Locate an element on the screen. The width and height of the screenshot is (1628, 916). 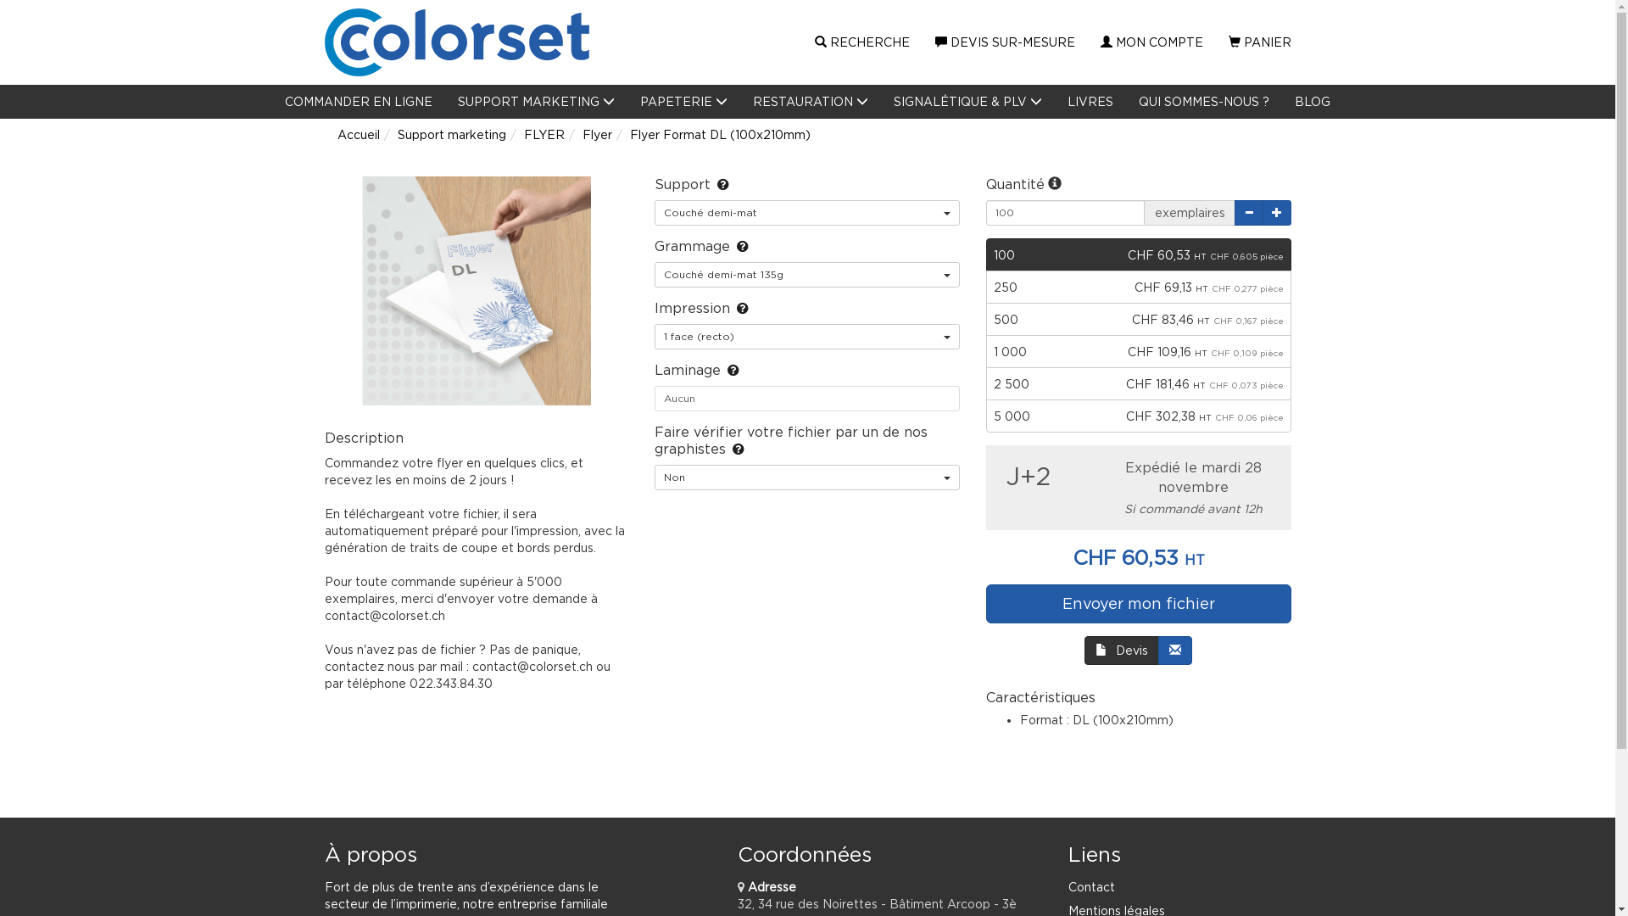
DEVIS SUR-MESURE is located at coordinates (1006, 42).